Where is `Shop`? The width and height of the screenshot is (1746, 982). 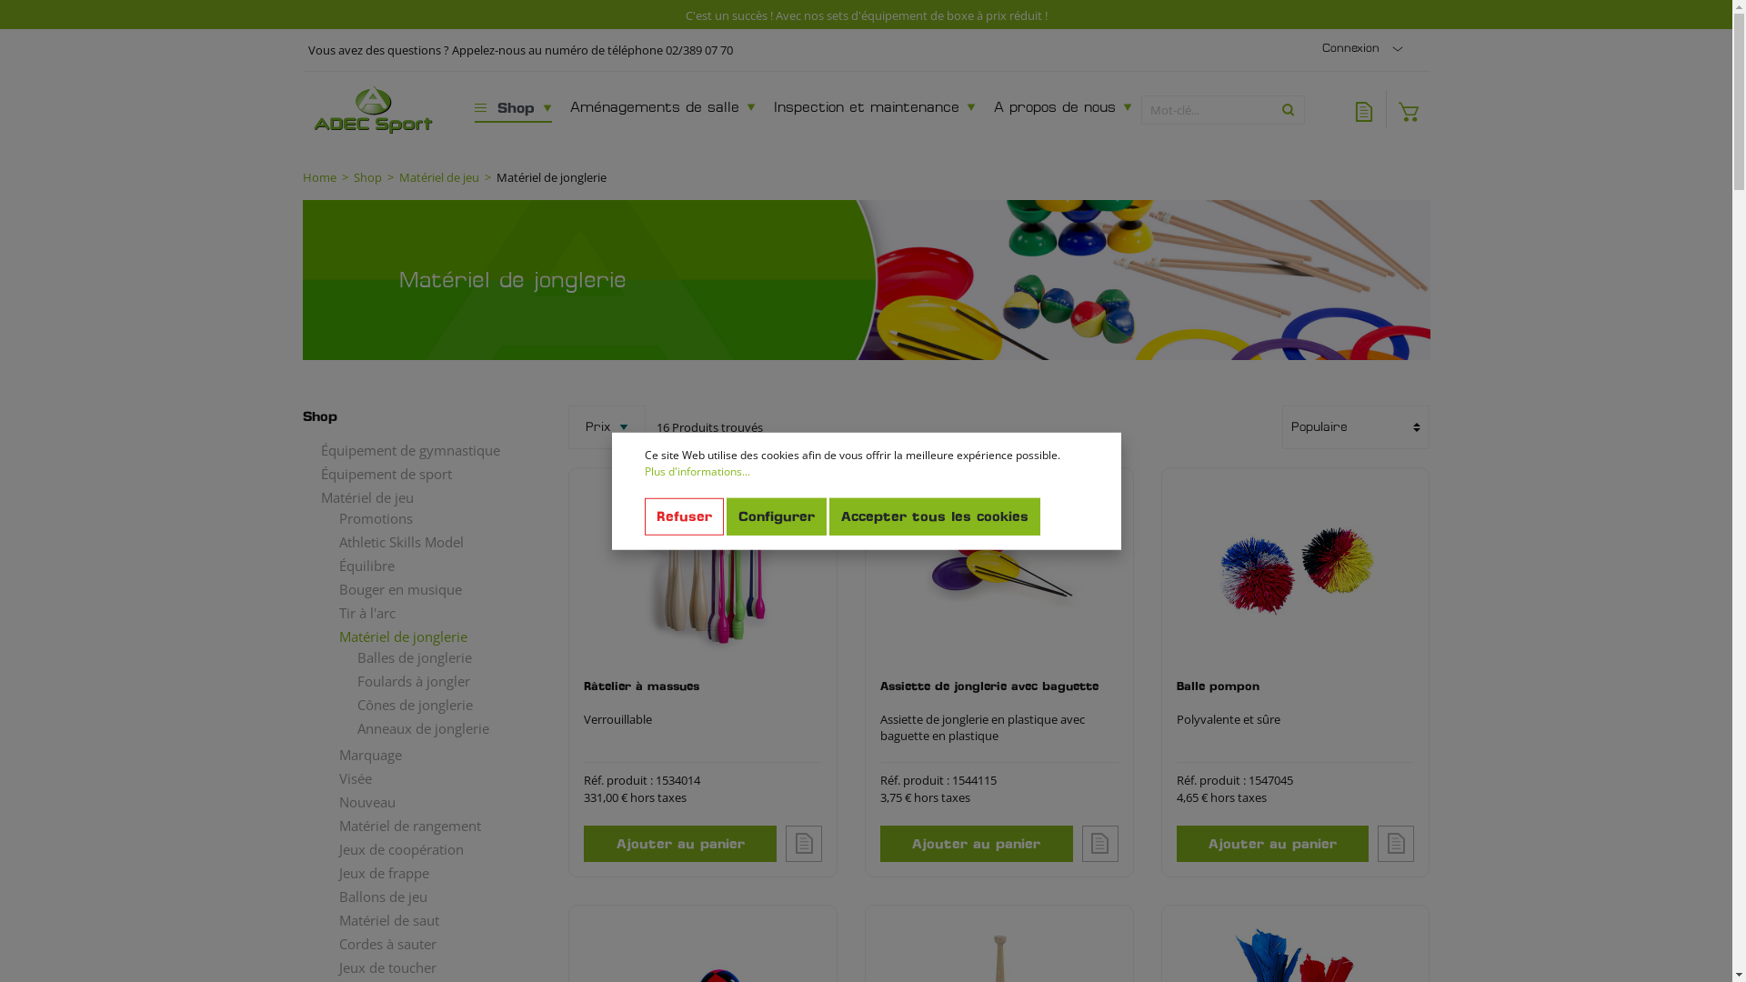
Shop is located at coordinates (367, 178).